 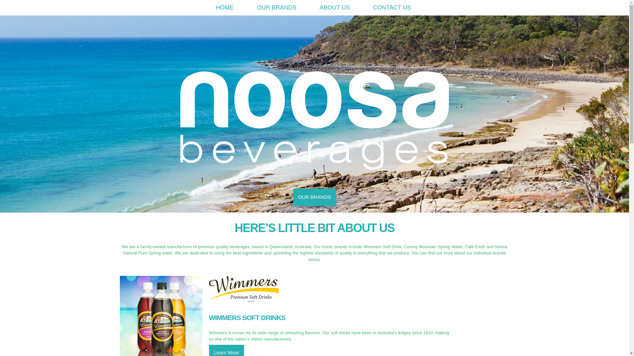 I want to click on Skip to main content, so click(x=302, y=1).